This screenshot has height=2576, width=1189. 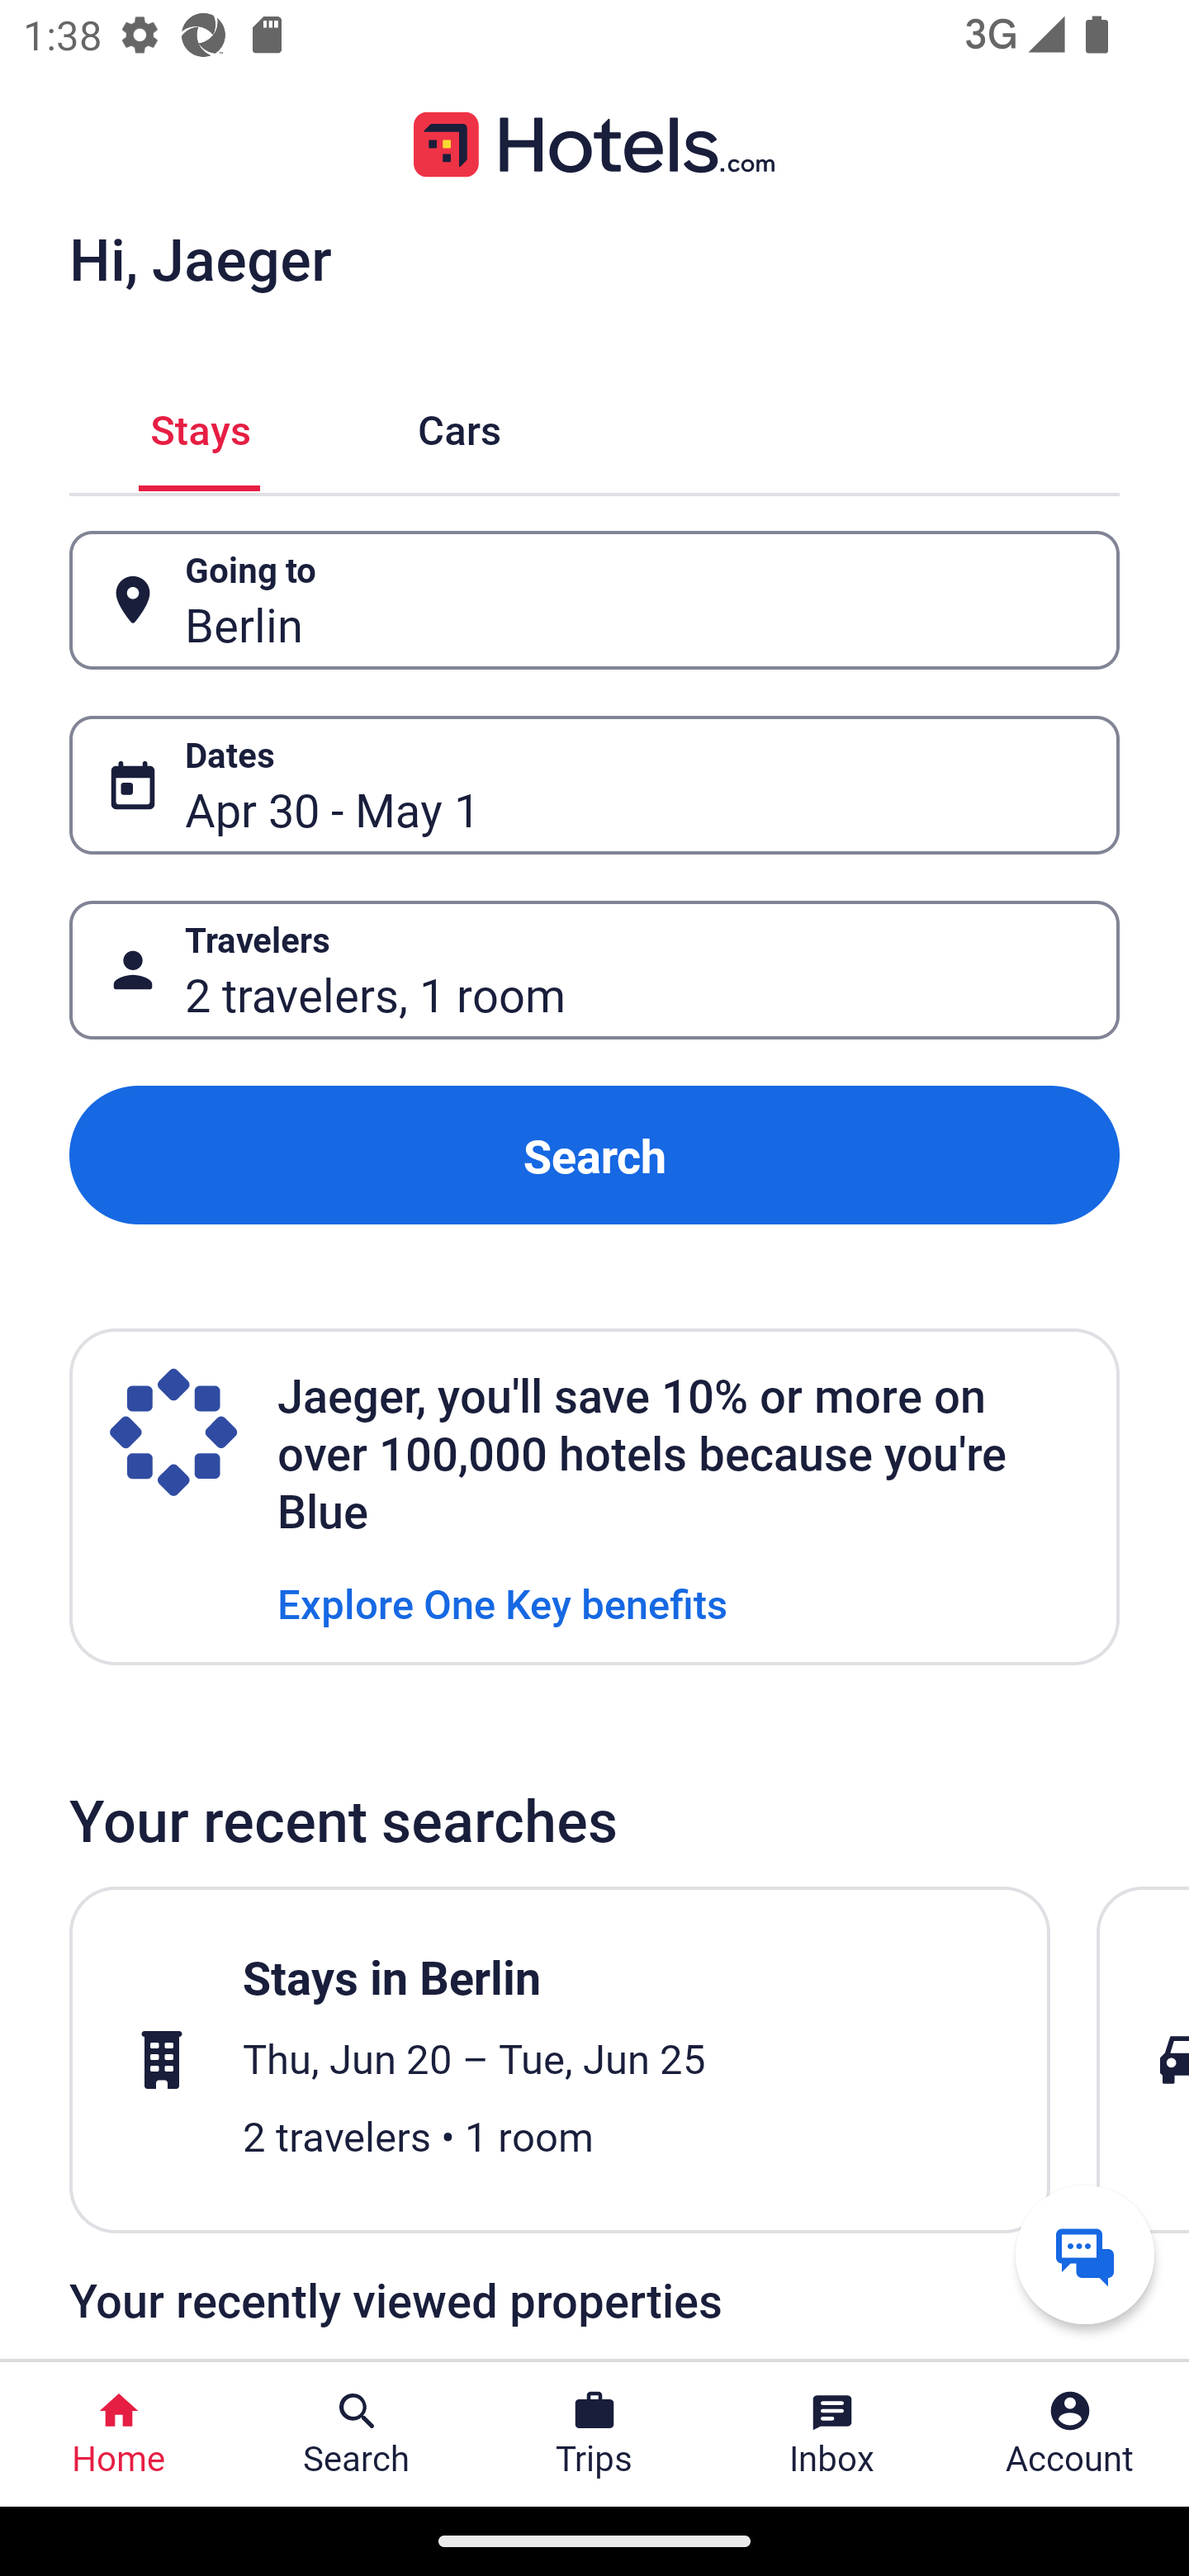 I want to click on Search, so click(x=594, y=1154).